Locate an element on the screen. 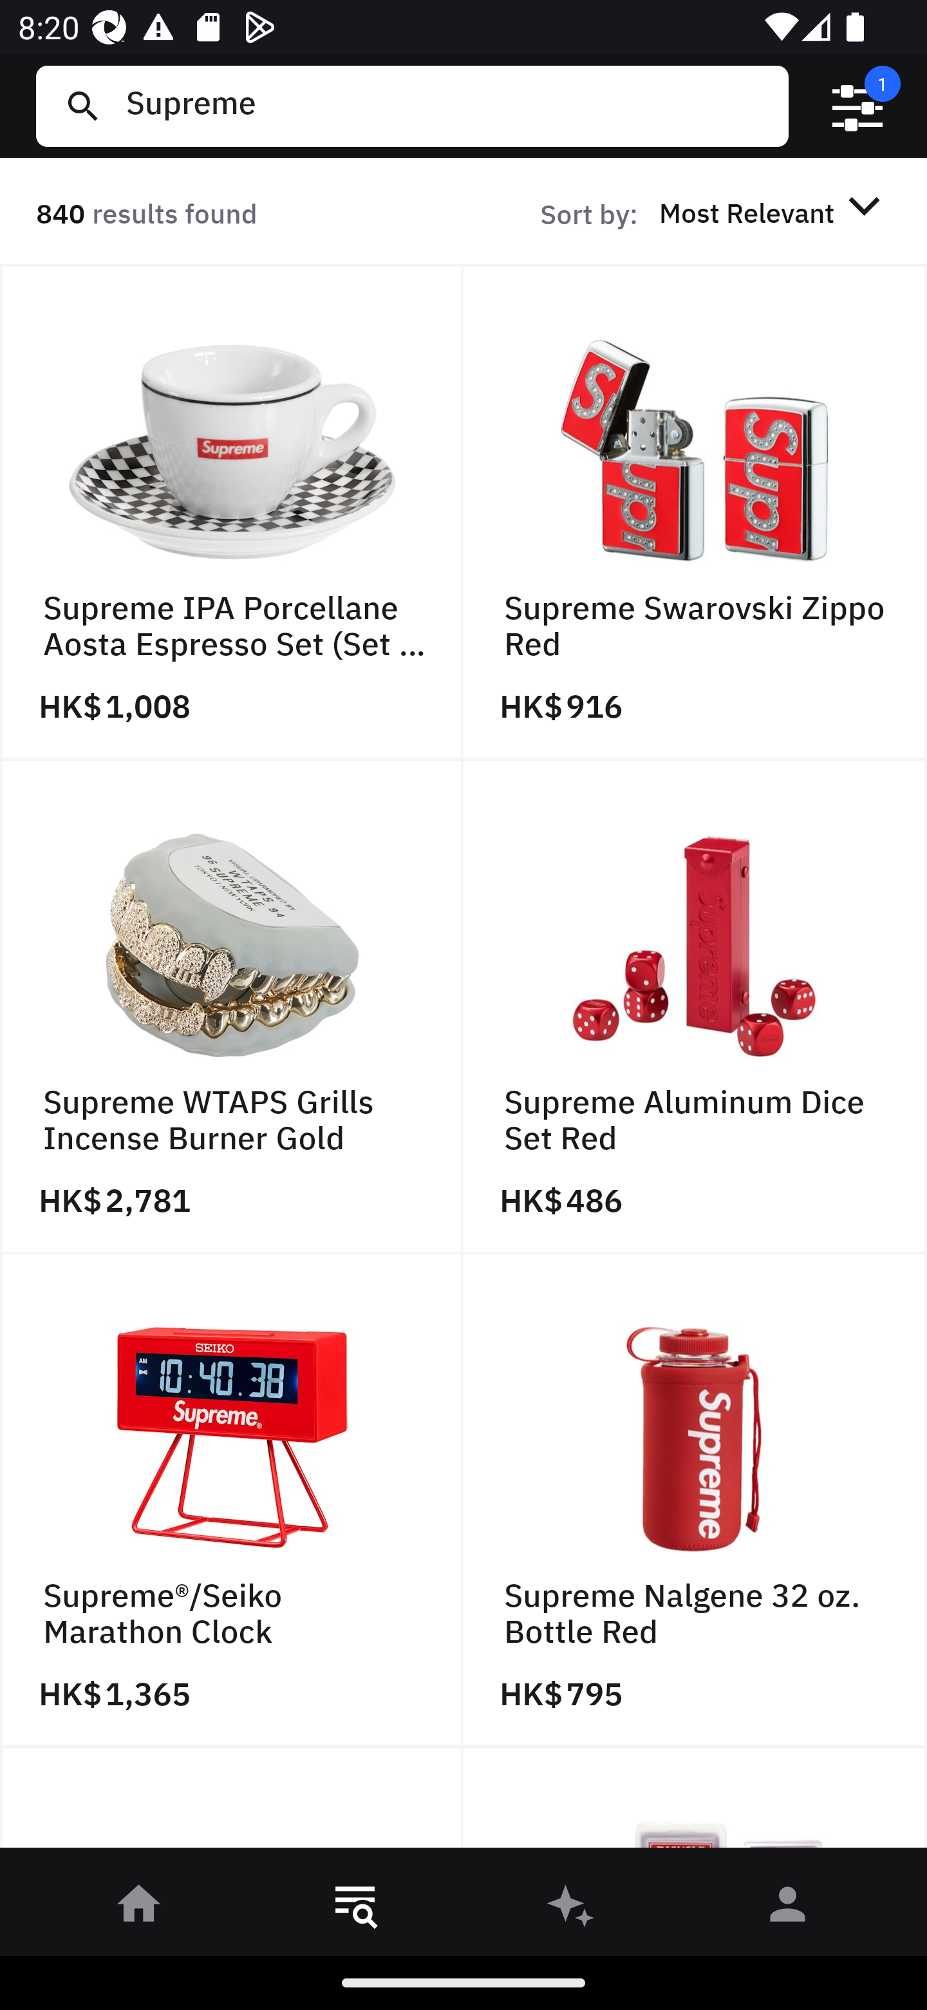 The image size is (927, 2010). Most Relevant  is located at coordinates (774, 212).